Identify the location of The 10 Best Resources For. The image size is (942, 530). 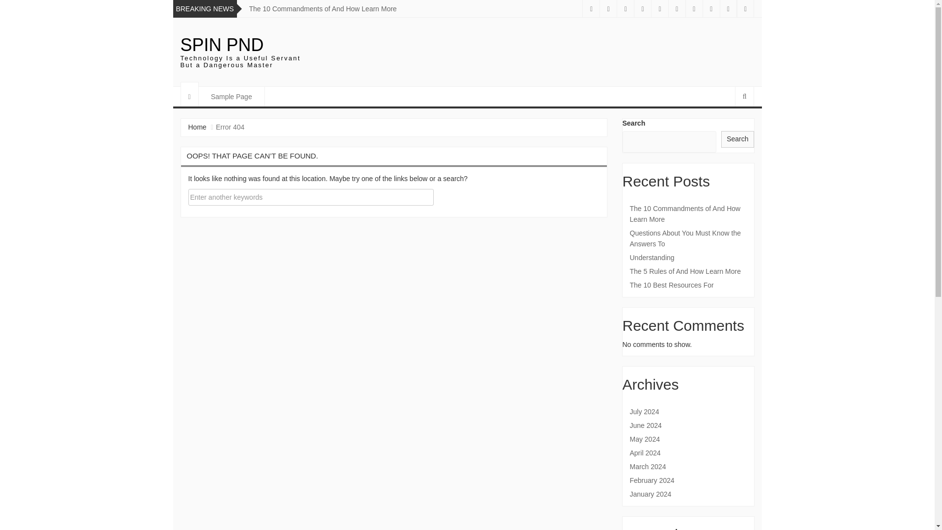
(688, 285).